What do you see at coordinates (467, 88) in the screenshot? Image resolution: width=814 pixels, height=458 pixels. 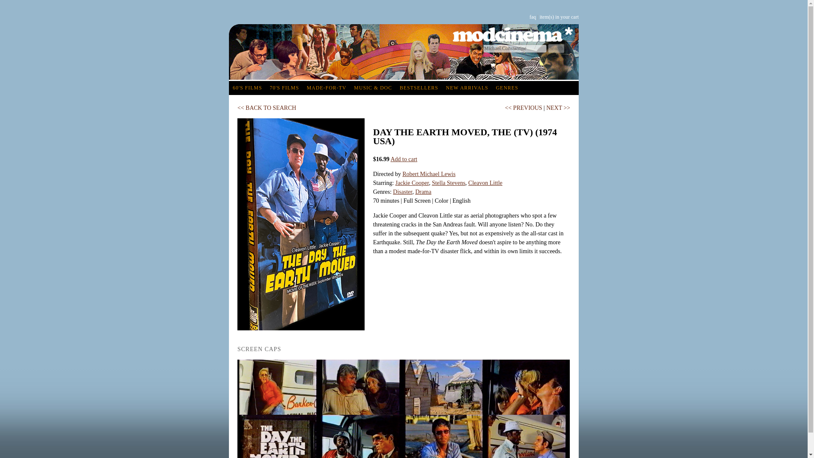 I see `NEW ARRIVALS` at bounding box center [467, 88].